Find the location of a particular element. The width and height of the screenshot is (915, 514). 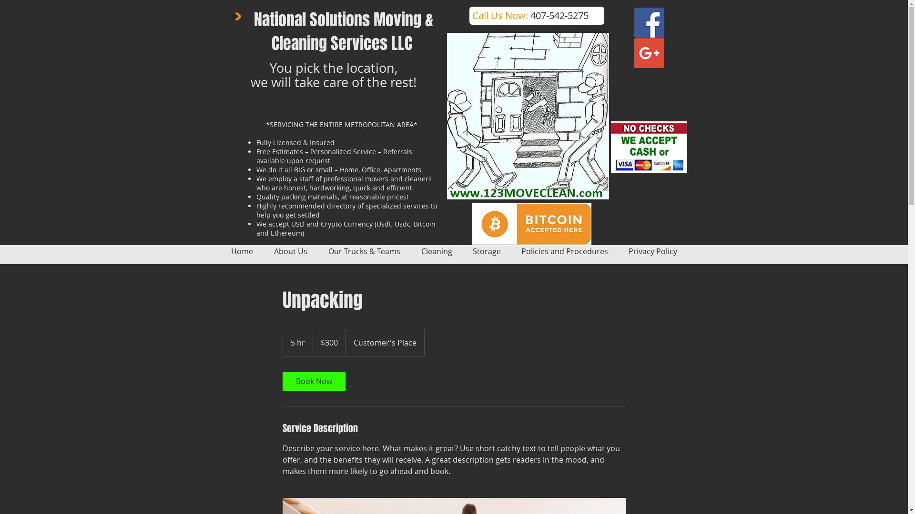

bitcoin.png is located at coordinates (531, 224).